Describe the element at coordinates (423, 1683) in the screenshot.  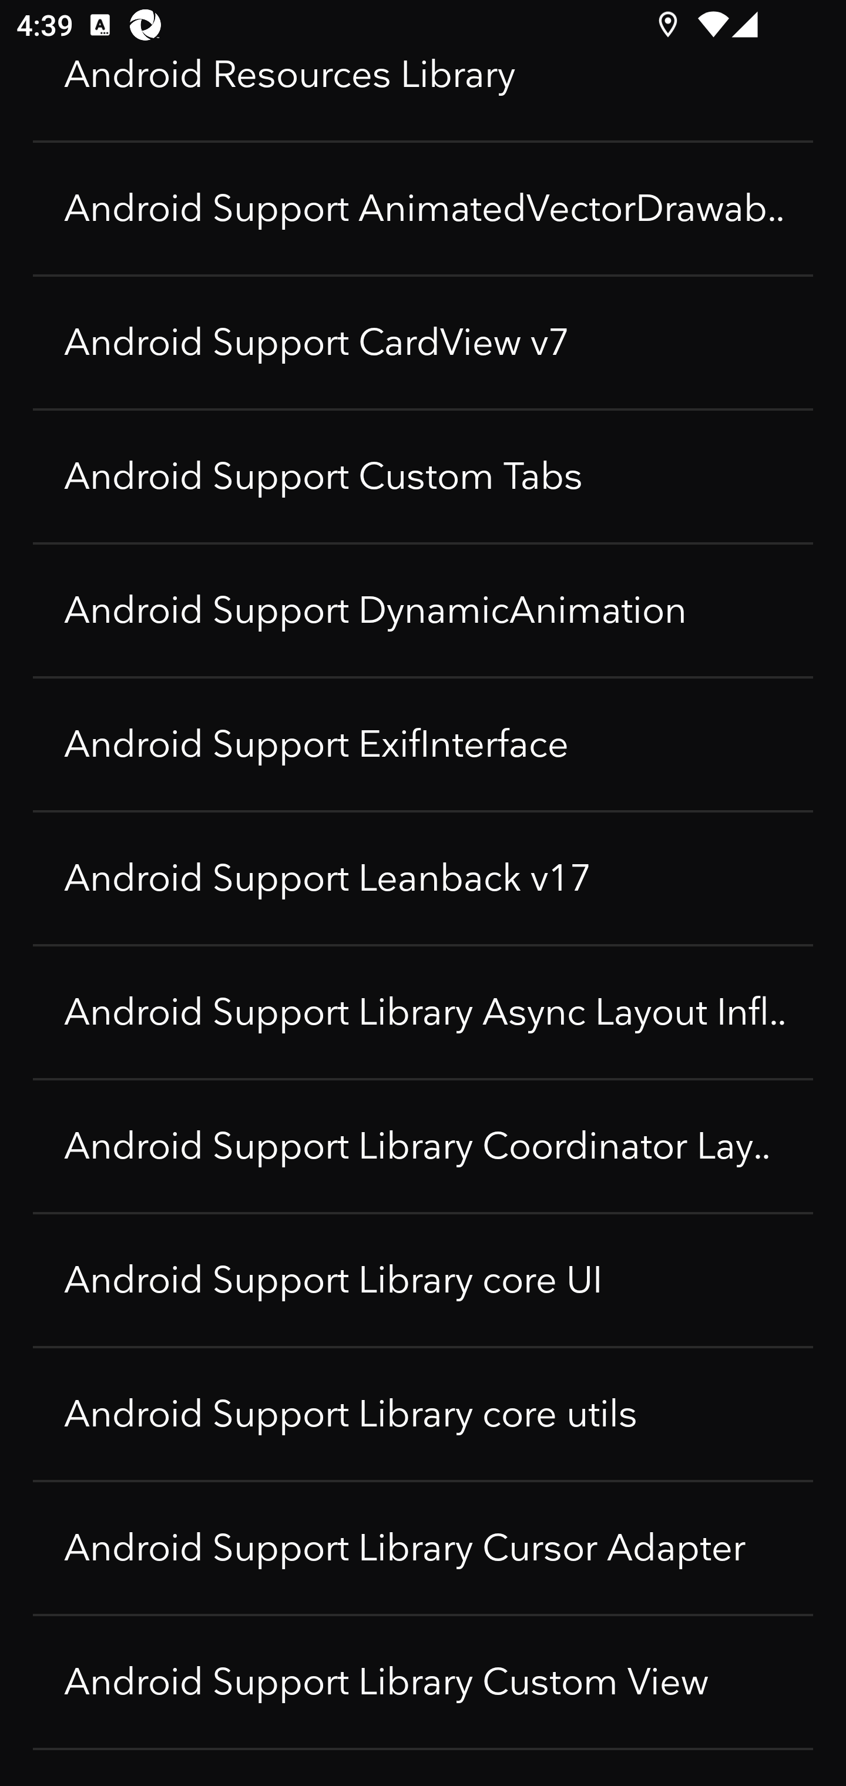
I see `Android Support Library Custom View` at that location.